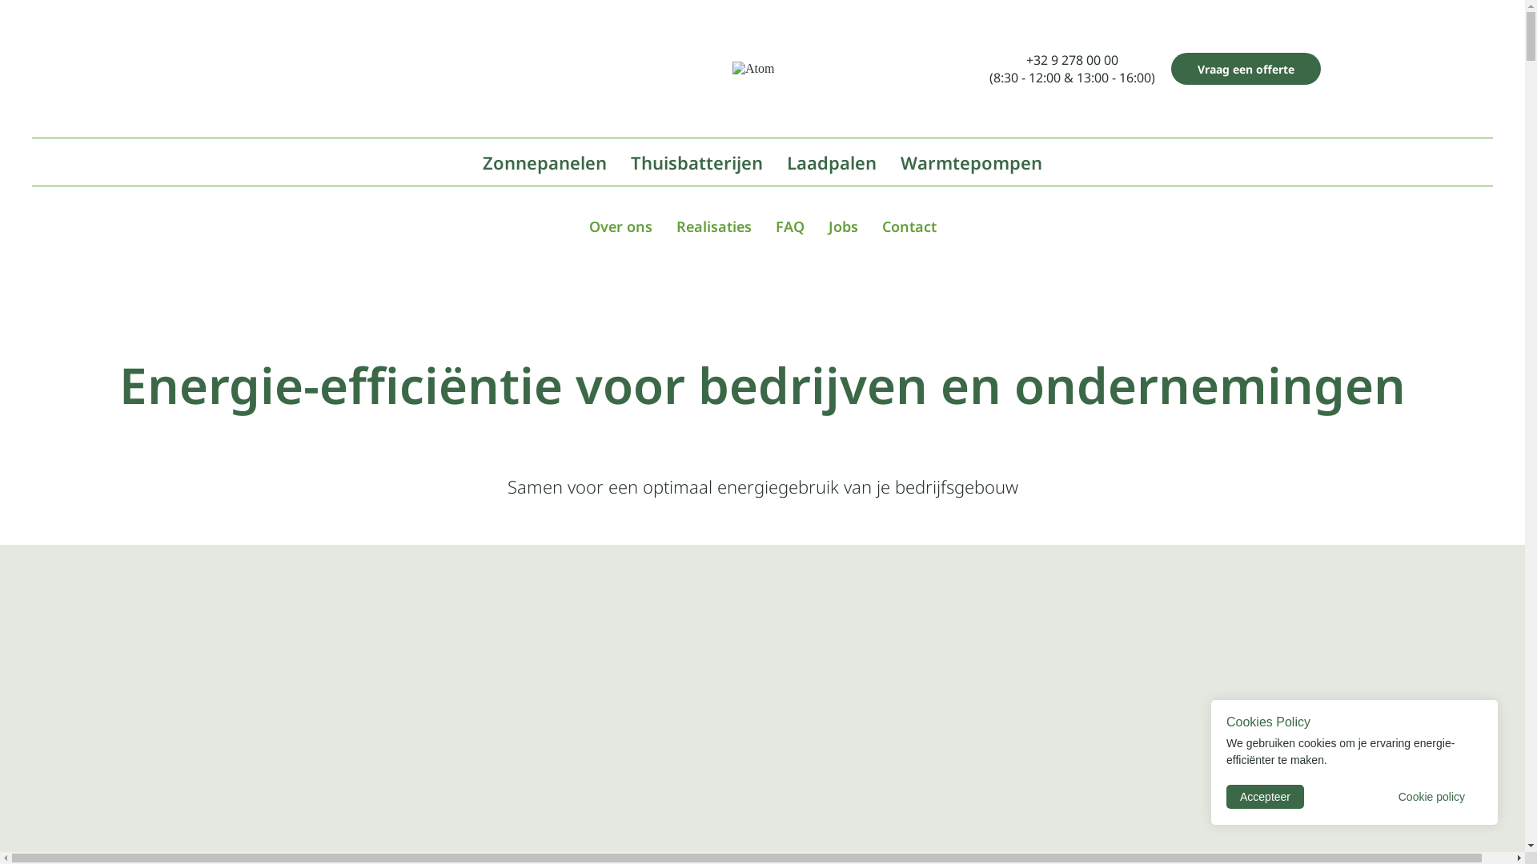  I want to click on Warmtepompen, so click(972, 162).